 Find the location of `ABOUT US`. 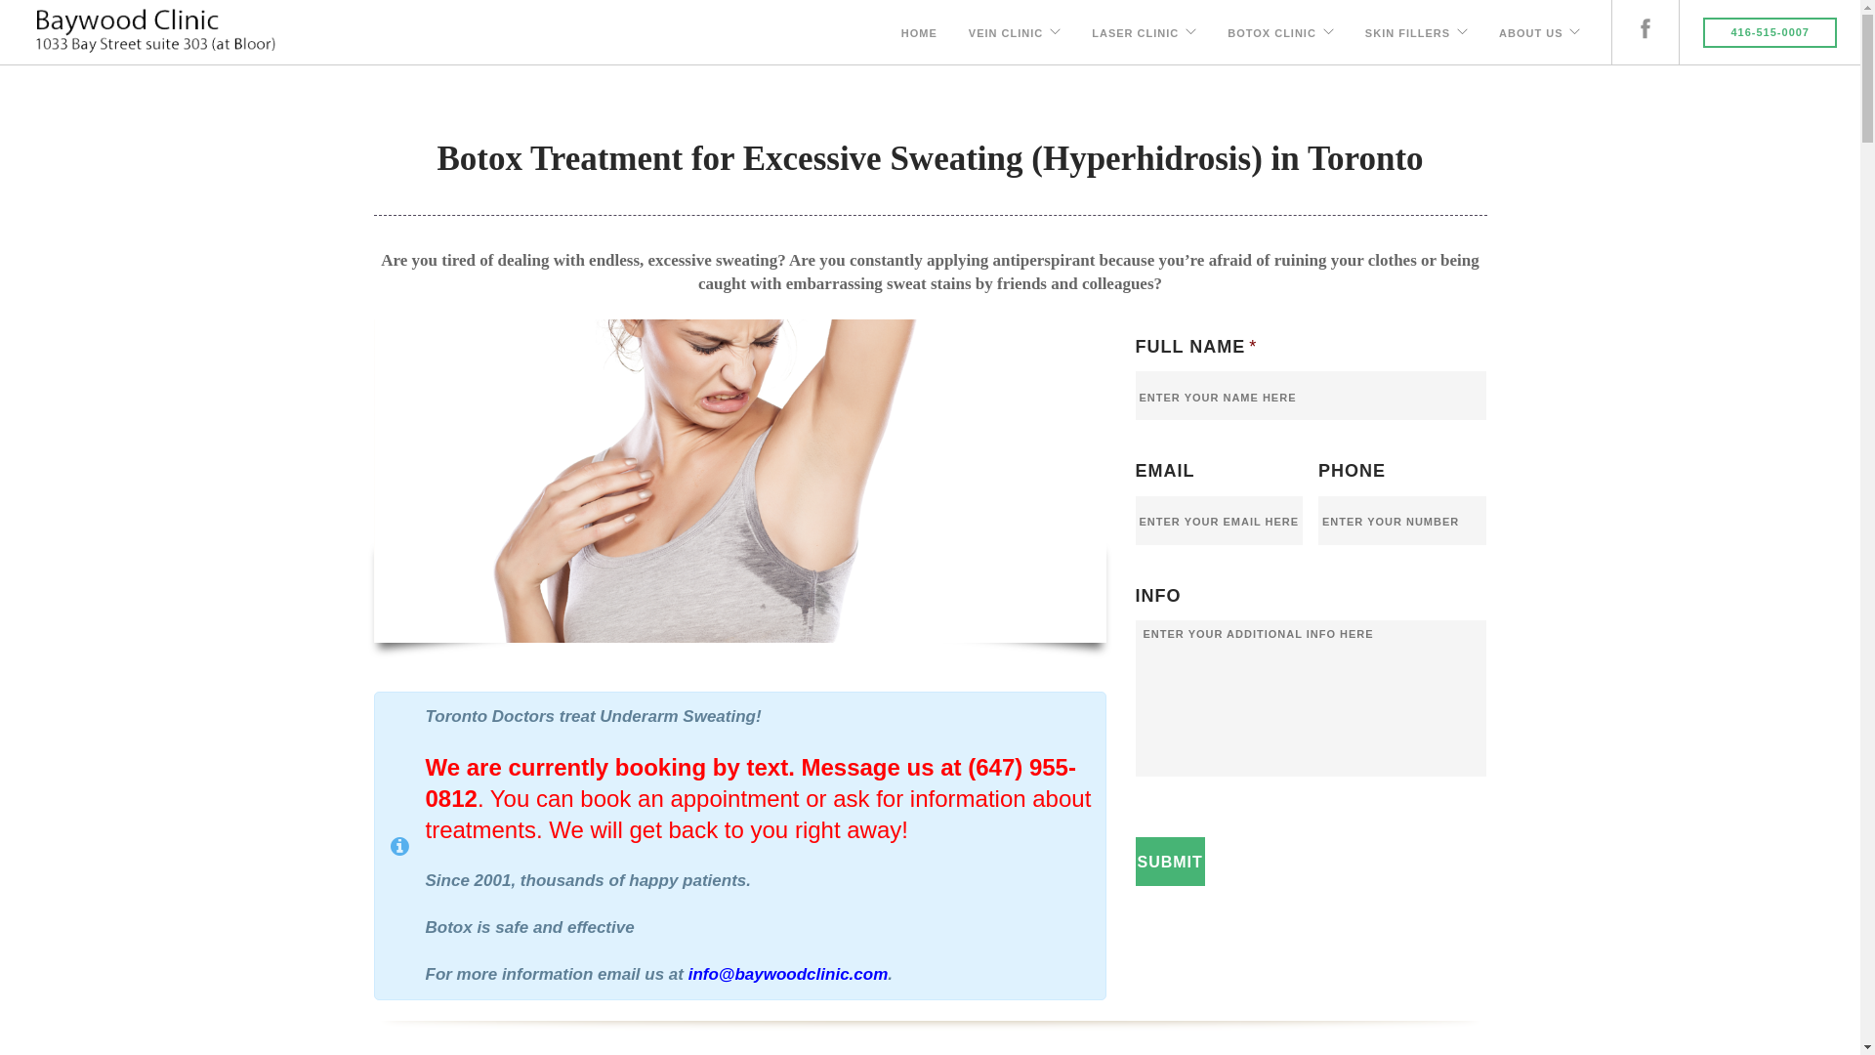

ABOUT US is located at coordinates (1531, 29).